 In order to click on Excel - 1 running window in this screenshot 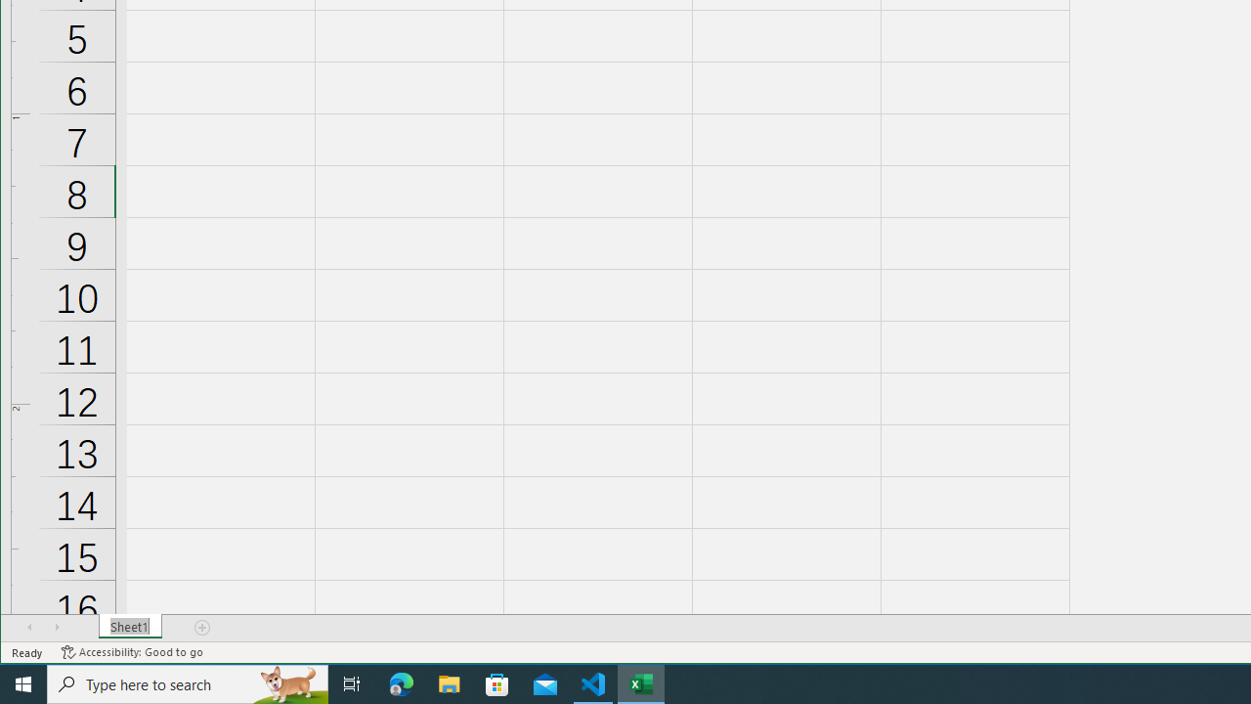, I will do `click(641, 684)`.